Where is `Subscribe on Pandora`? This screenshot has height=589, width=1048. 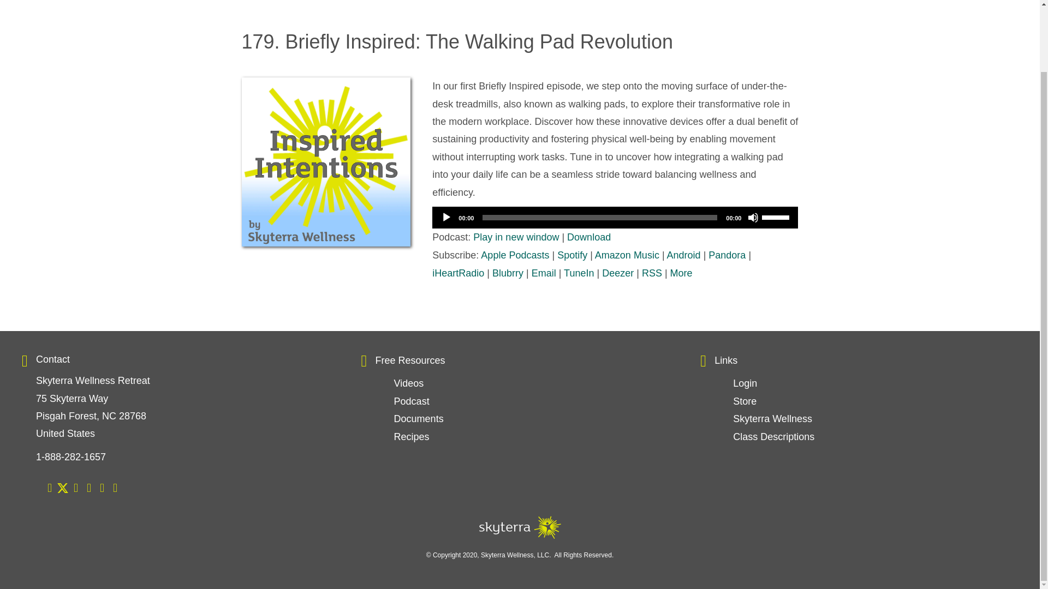 Subscribe on Pandora is located at coordinates (727, 255).